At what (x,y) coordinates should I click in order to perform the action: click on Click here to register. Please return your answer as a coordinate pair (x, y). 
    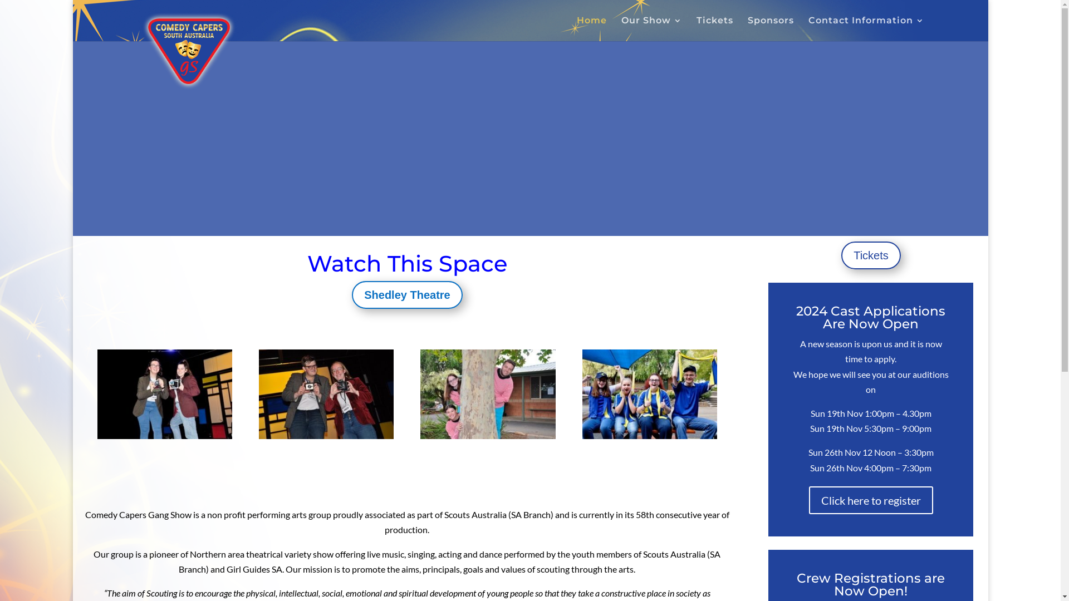
    Looking at the image, I should click on (871, 500).